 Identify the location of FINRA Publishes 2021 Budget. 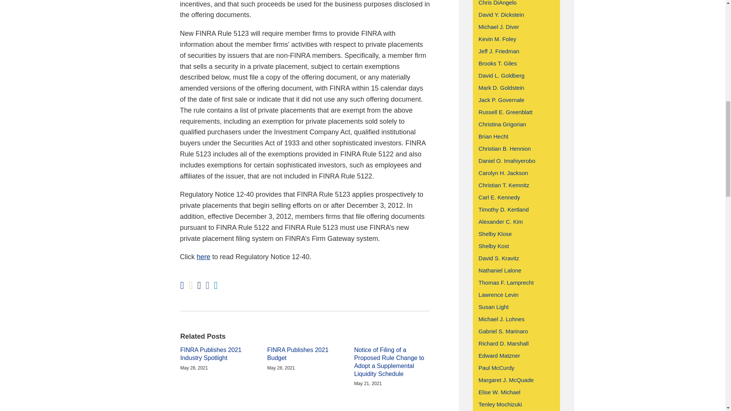
(305, 354).